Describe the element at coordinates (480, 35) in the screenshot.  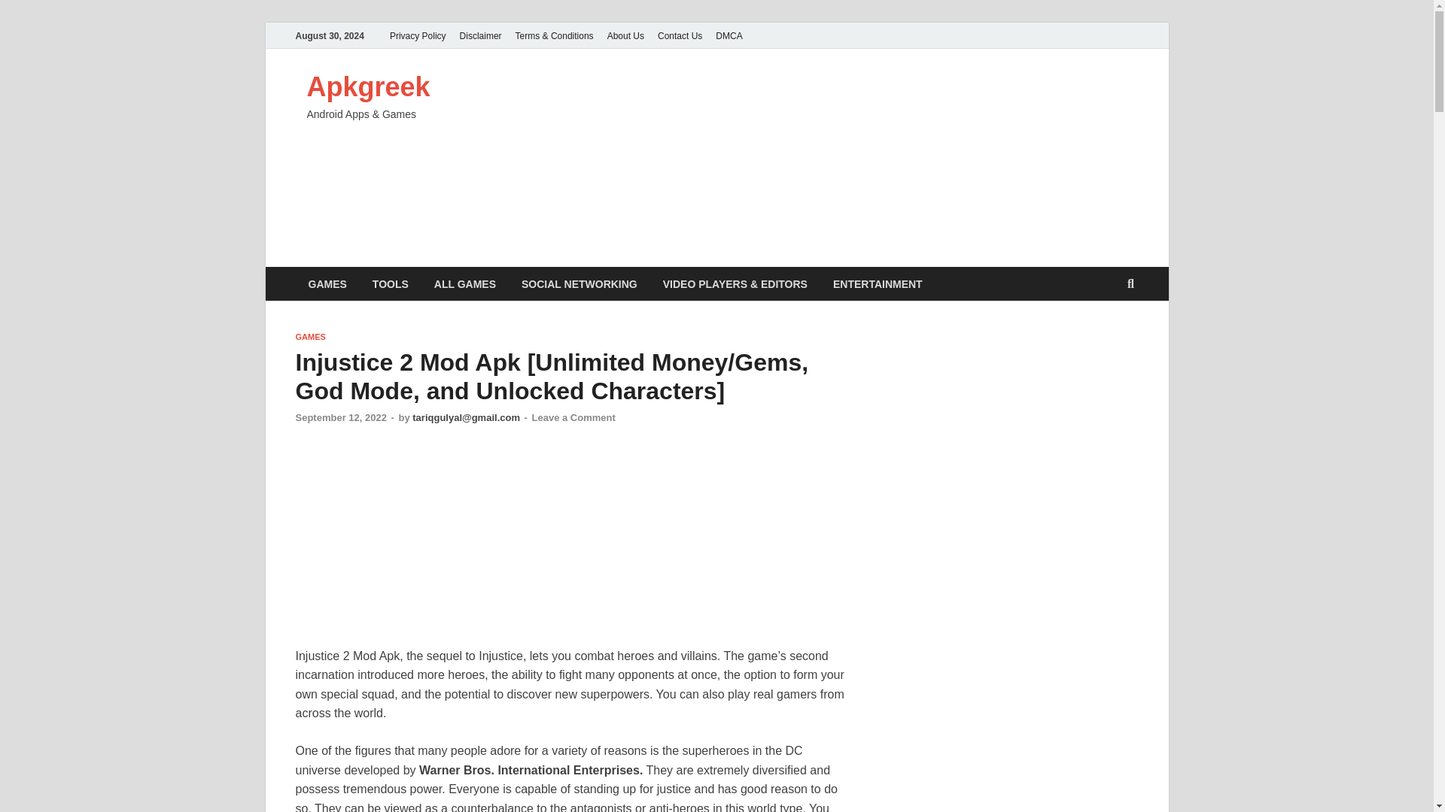
I see `Disclaimer` at that location.